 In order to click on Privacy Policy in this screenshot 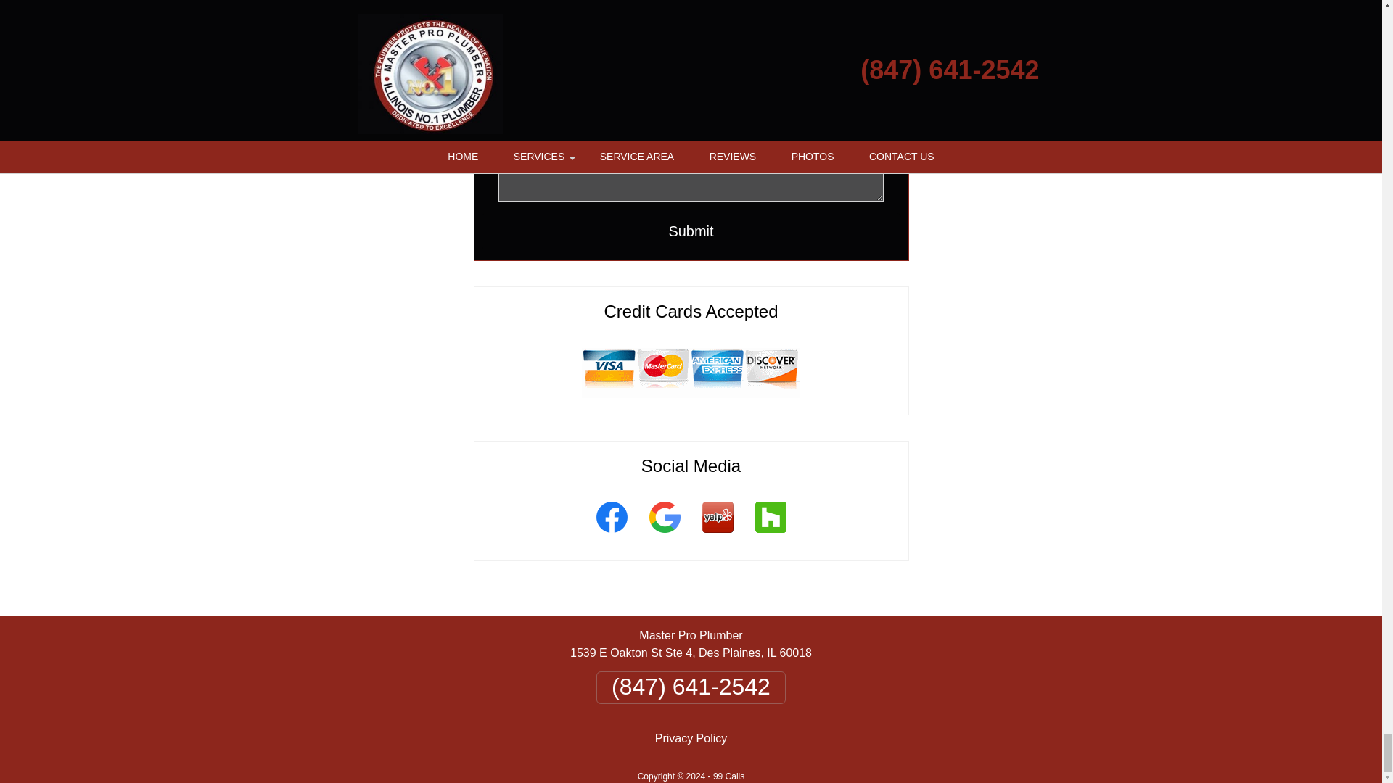, I will do `click(691, 738)`.